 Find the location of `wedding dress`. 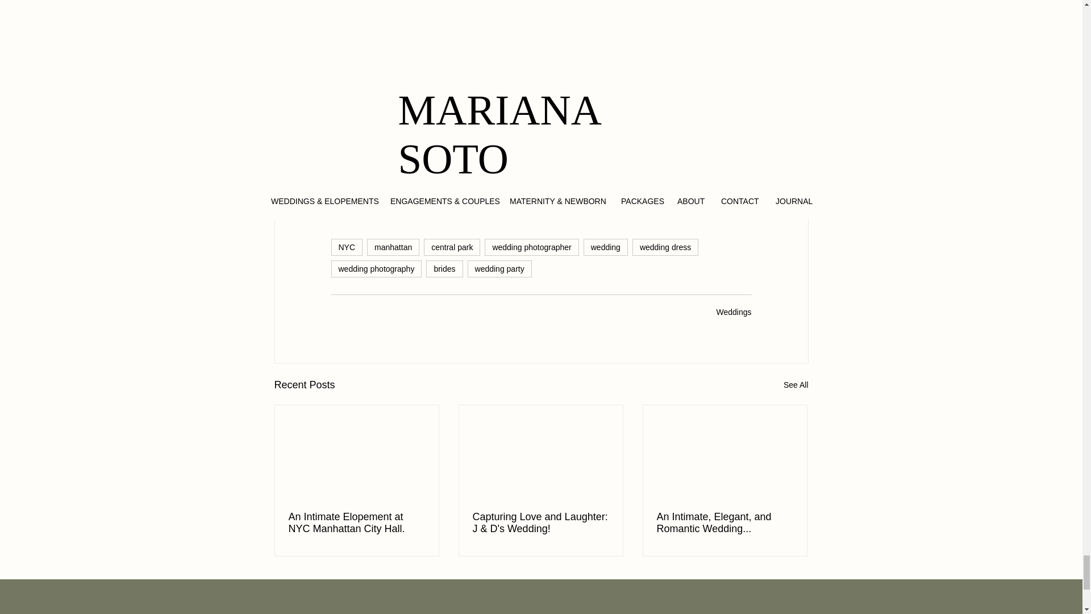

wedding dress is located at coordinates (665, 247).